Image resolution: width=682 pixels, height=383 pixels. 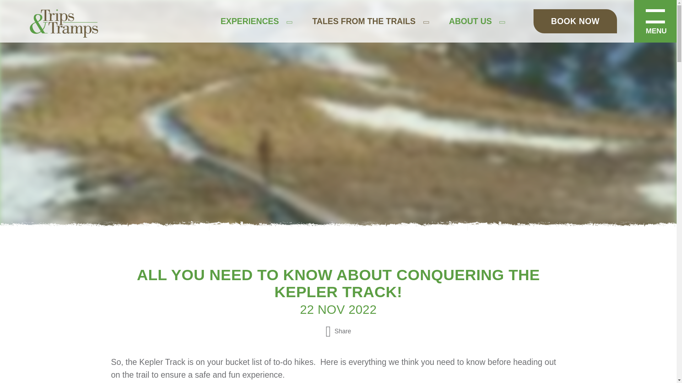 What do you see at coordinates (249, 21) in the screenshot?
I see `EXPERIENCES` at bounding box center [249, 21].